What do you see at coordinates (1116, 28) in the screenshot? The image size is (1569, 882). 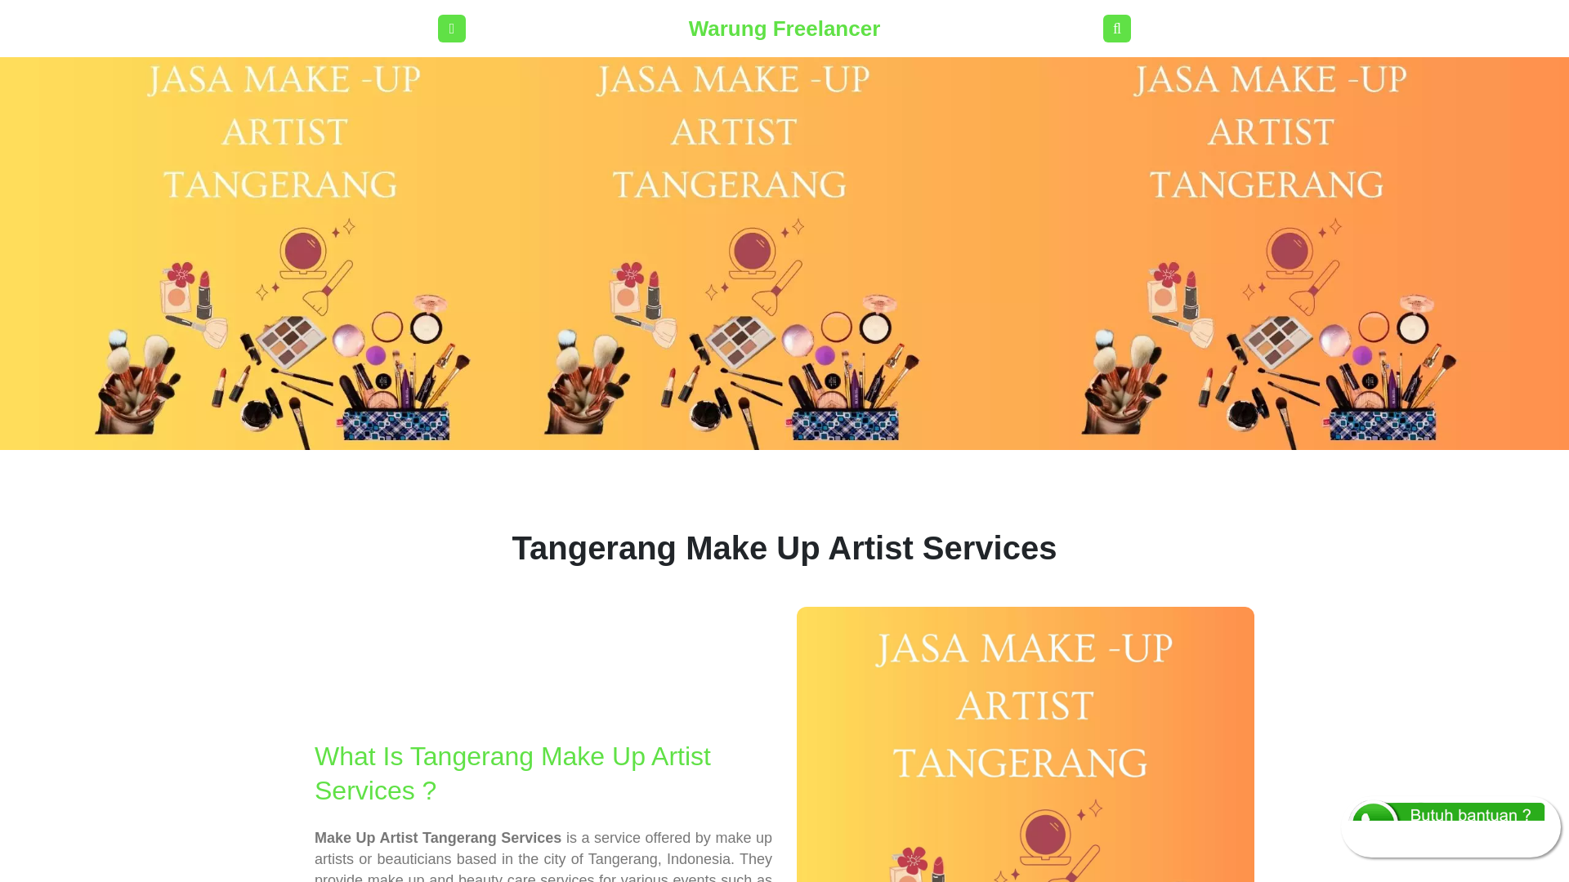 I see `search` at bounding box center [1116, 28].